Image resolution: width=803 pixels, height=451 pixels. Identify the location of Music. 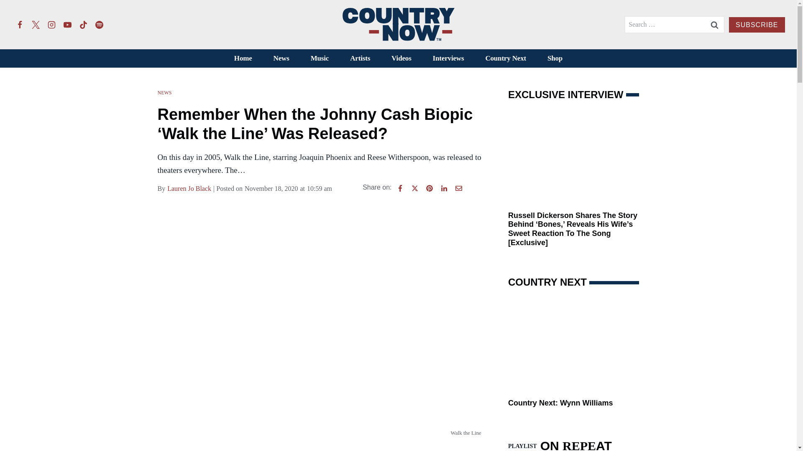
(320, 58).